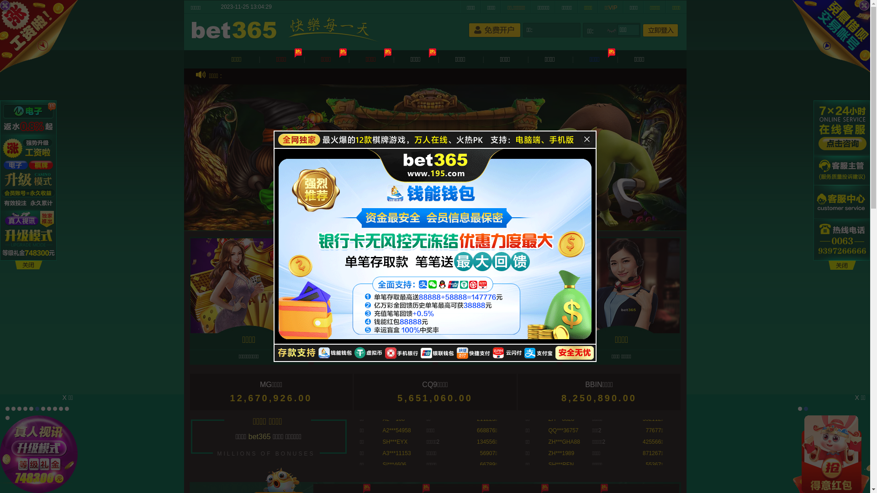 This screenshot has width=877, height=493. I want to click on 11, so click(67, 409).